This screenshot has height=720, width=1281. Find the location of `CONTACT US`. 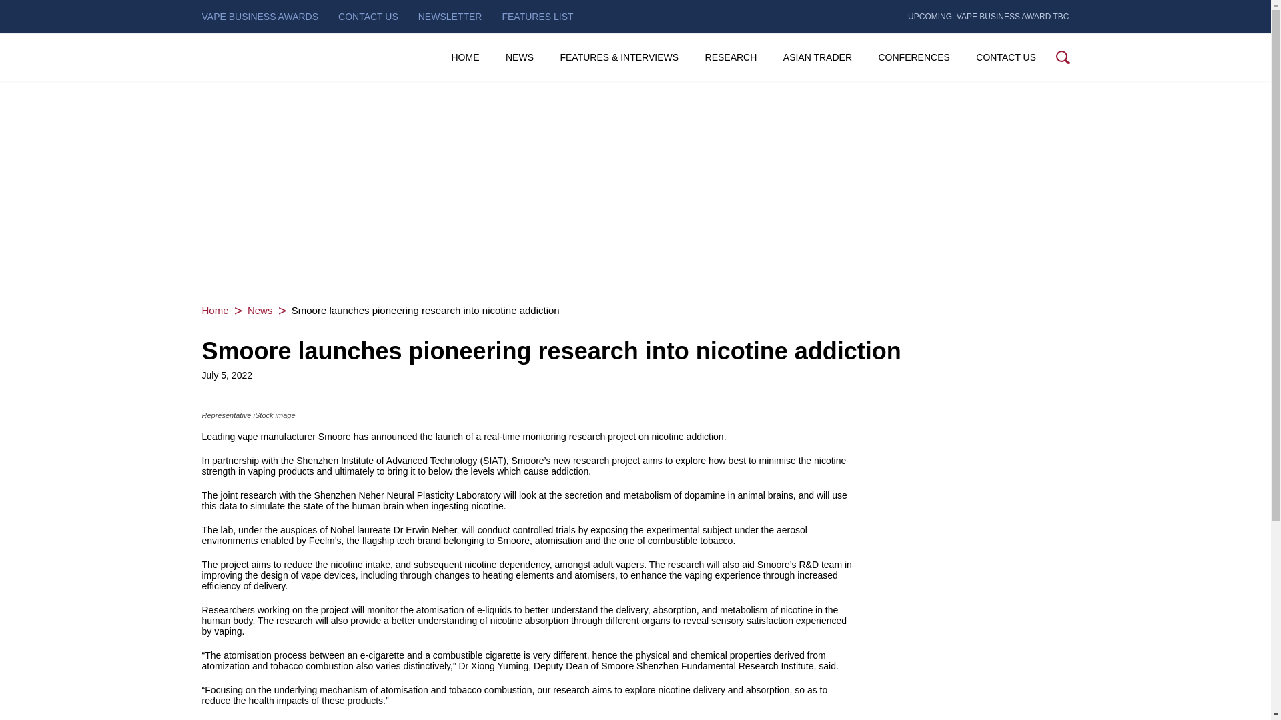

CONTACT US is located at coordinates (368, 16).